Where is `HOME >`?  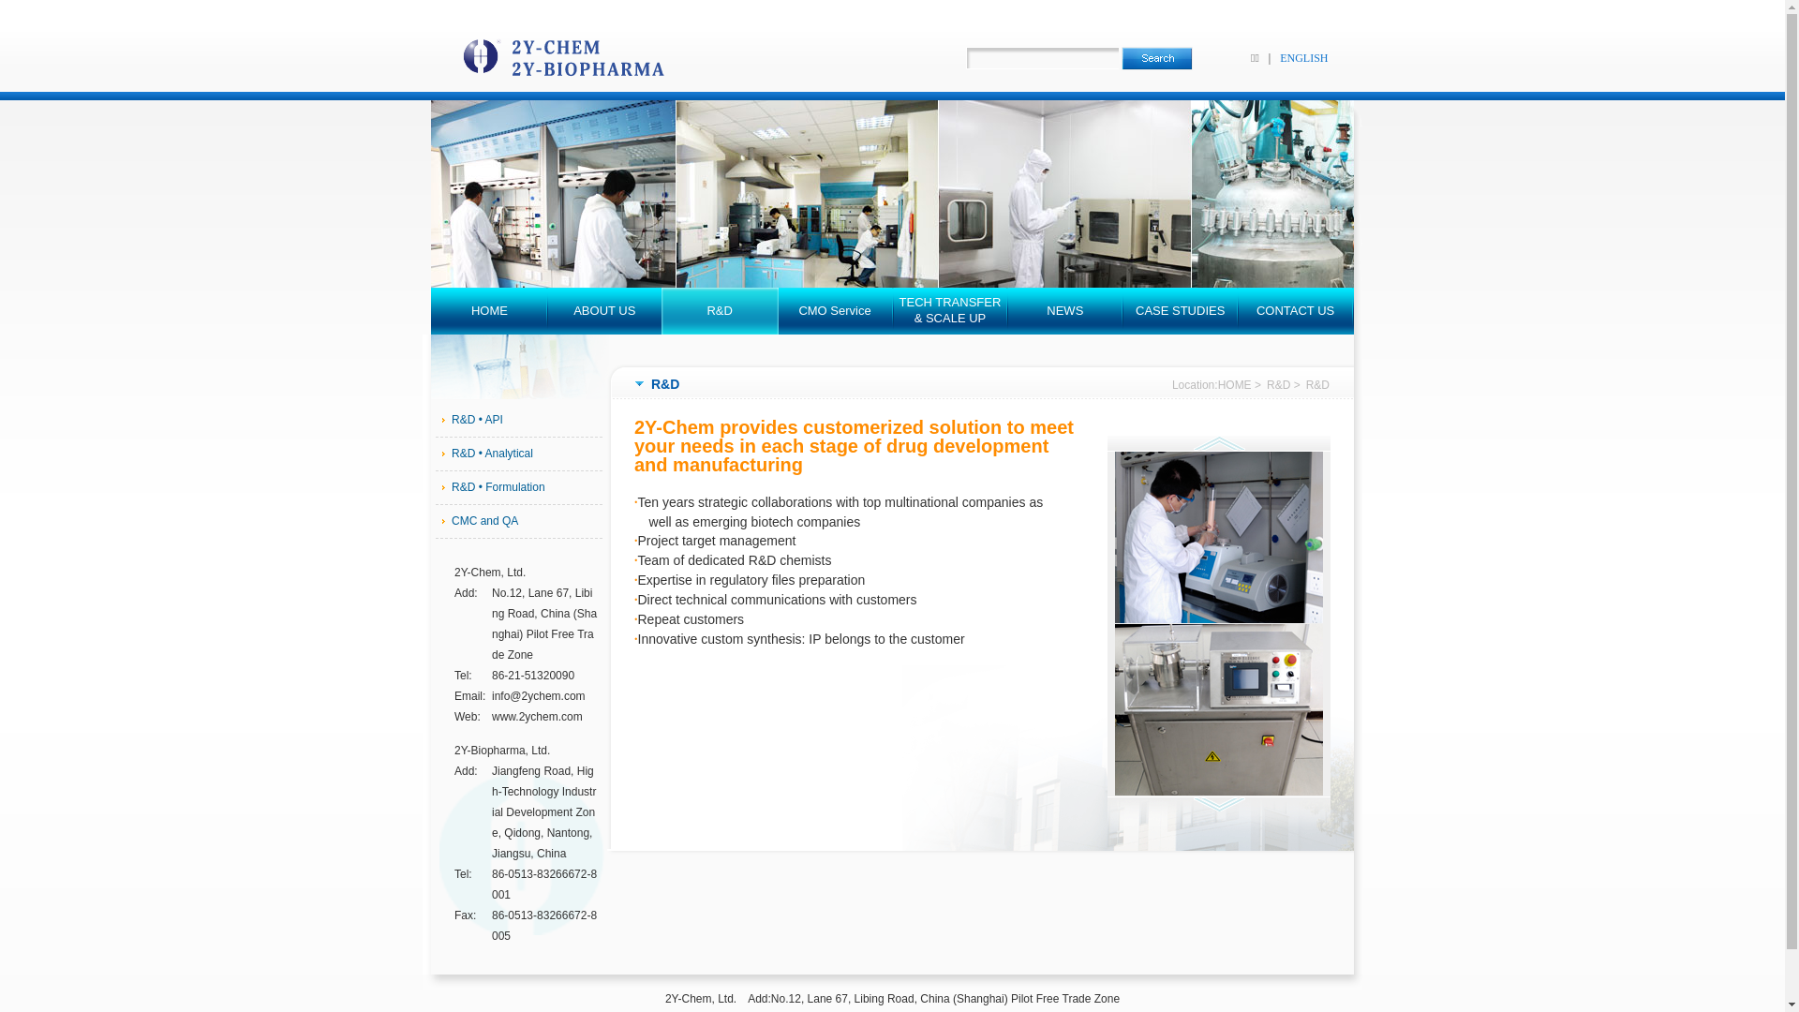
HOME > is located at coordinates (1242, 385).